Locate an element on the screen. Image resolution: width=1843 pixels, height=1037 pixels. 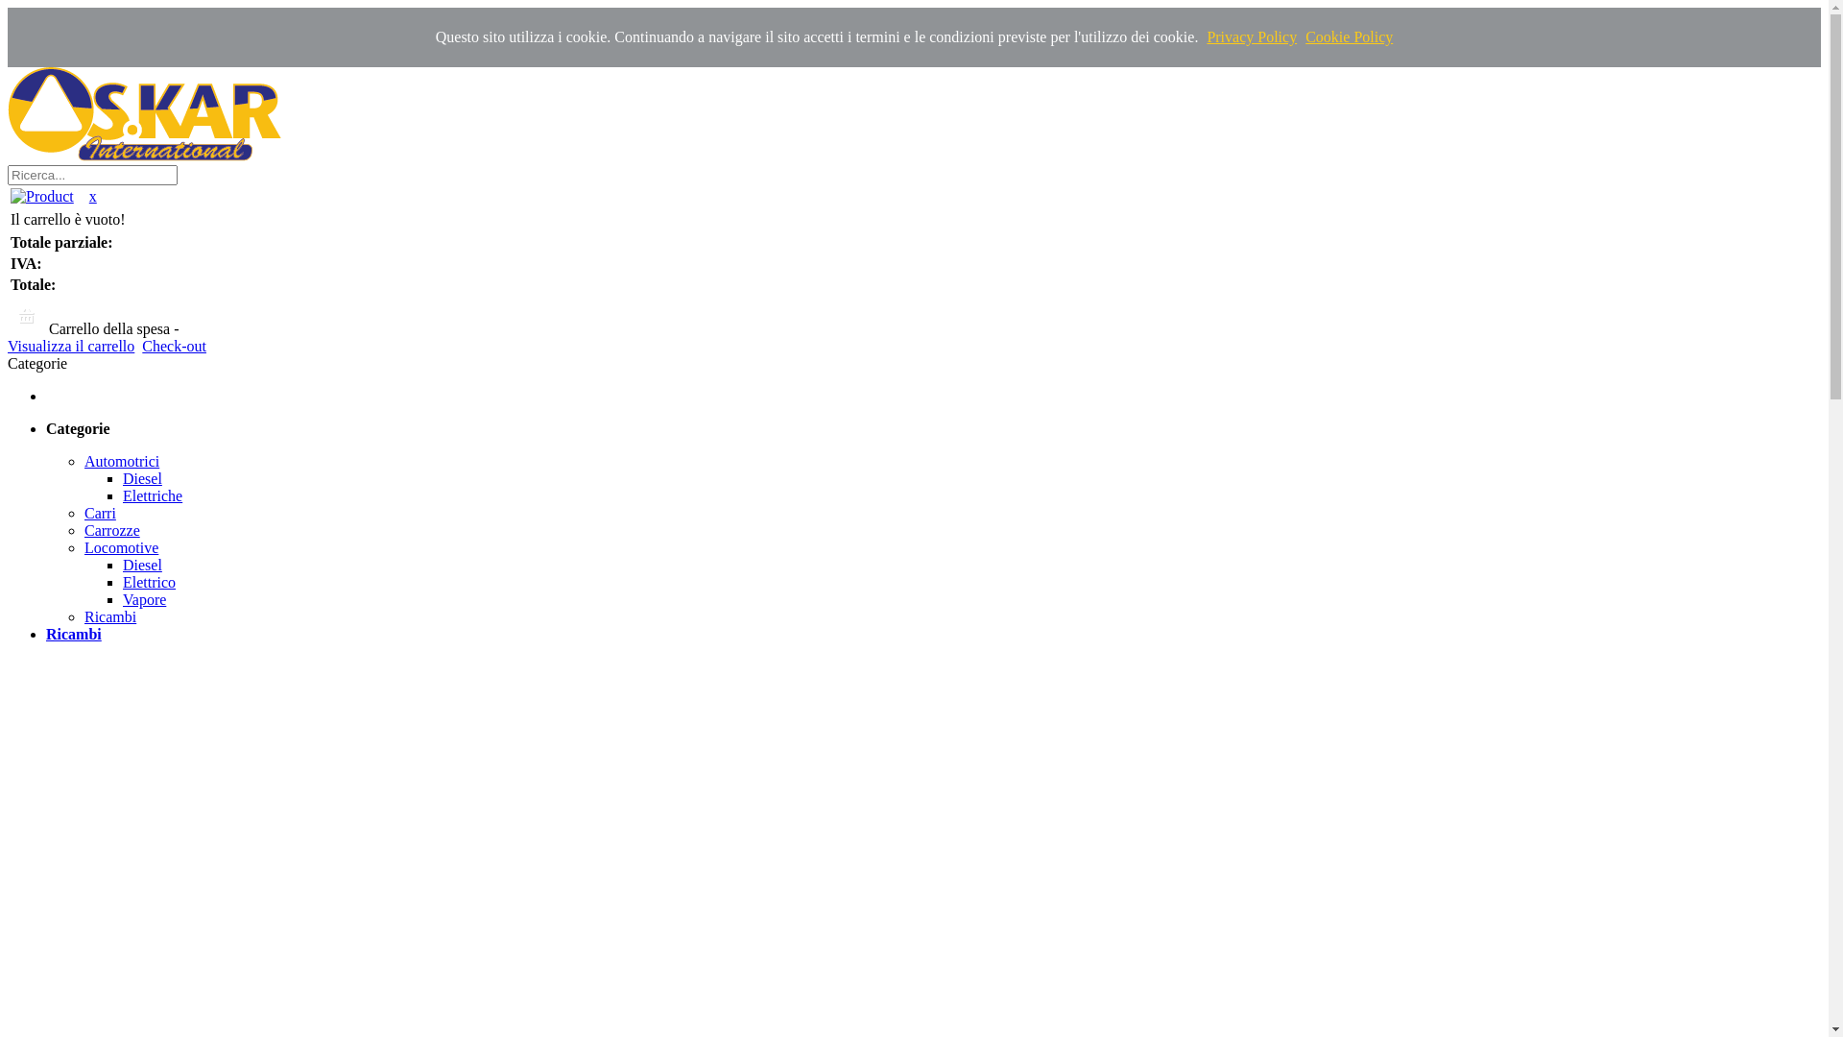
Categorie is located at coordinates (79, 428).